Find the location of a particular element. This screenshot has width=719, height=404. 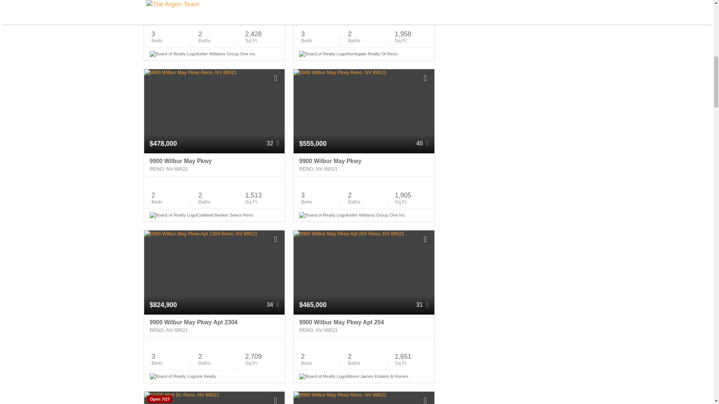

9900 Wilbur May Pkwy Apt 2304 Reno,  NV 89521 is located at coordinates (214, 326).